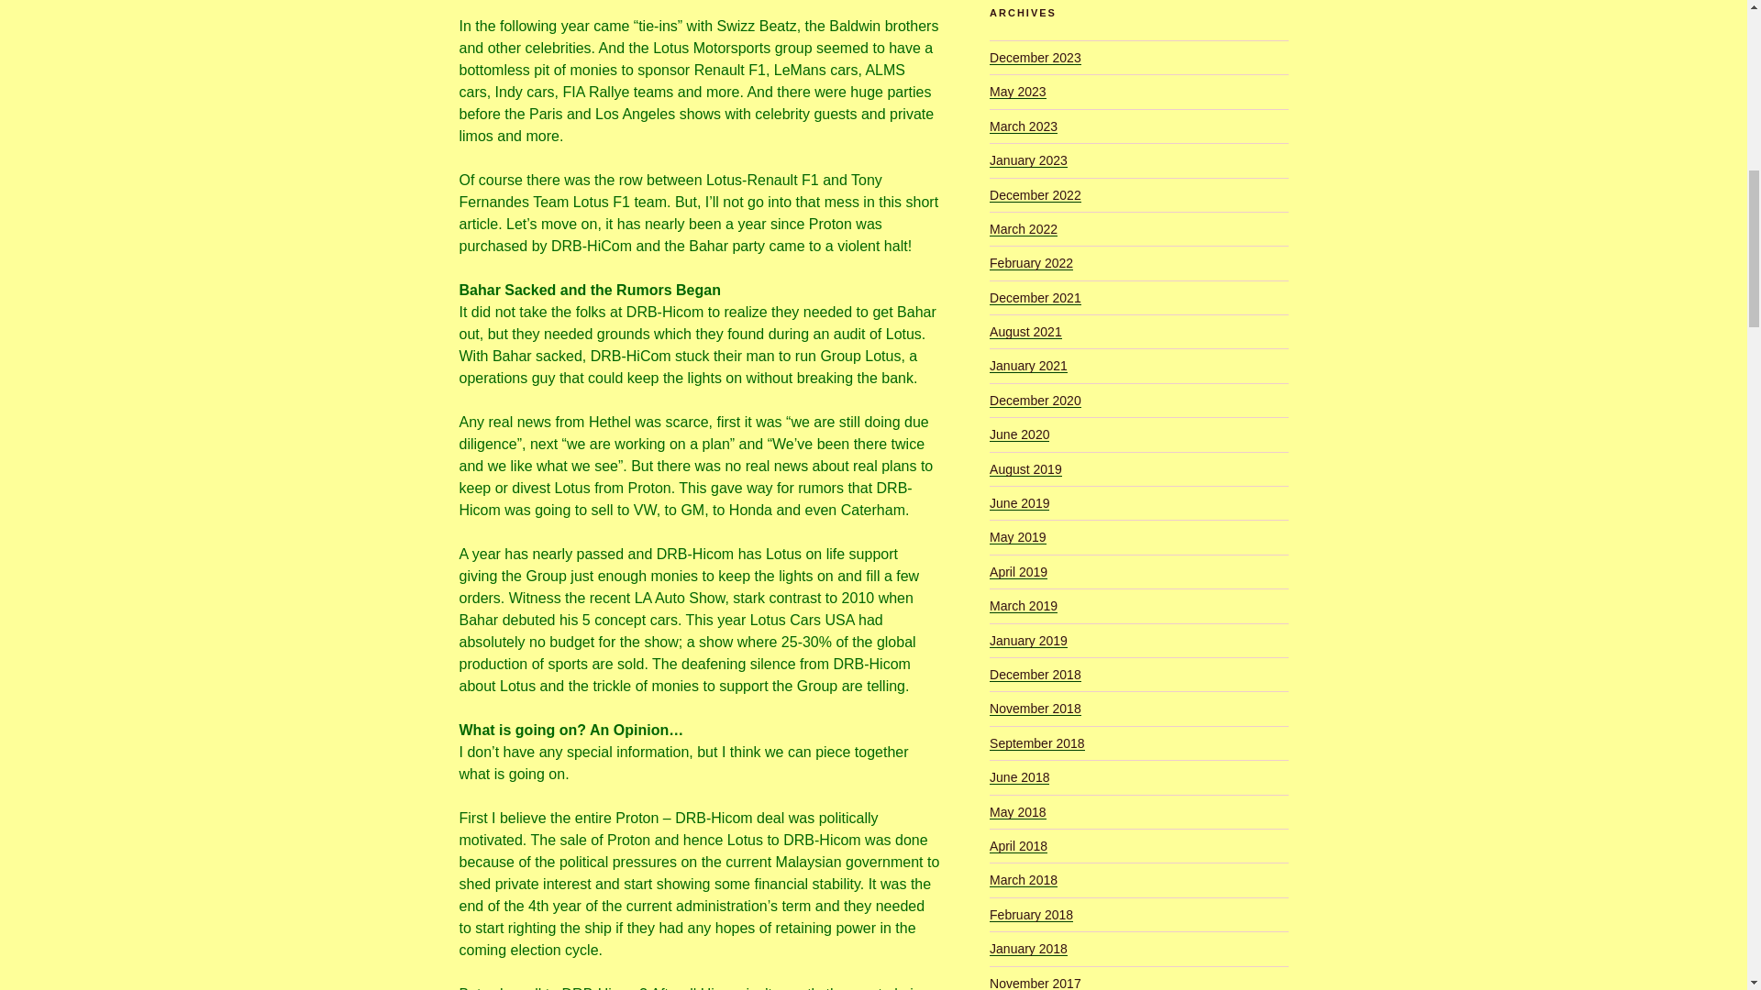  What do you see at coordinates (1024, 126) in the screenshot?
I see `March 2023` at bounding box center [1024, 126].